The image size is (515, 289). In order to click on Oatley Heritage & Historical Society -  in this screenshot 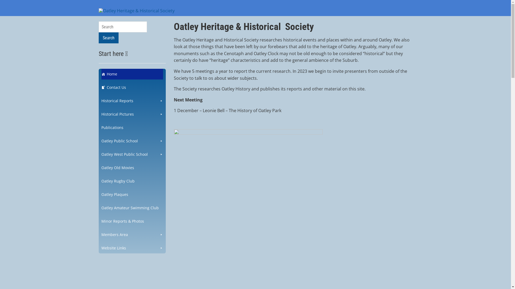, I will do `click(137, 10)`.